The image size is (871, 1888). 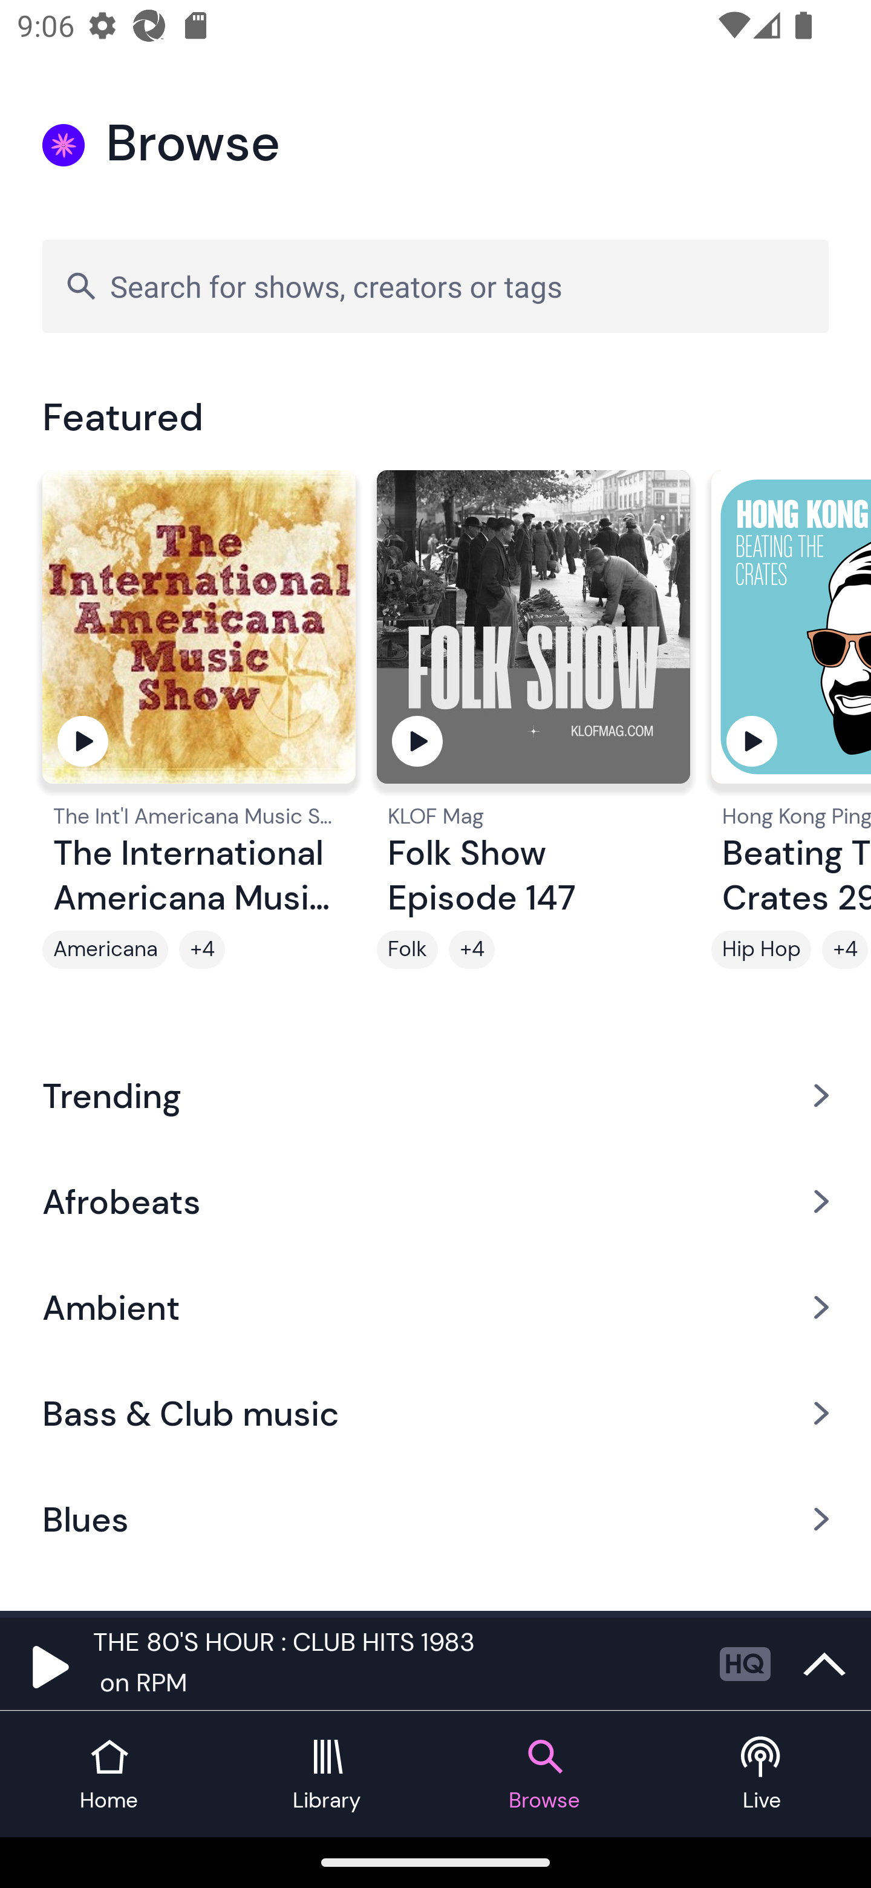 What do you see at coordinates (105, 949) in the screenshot?
I see `Americana` at bounding box center [105, 949].